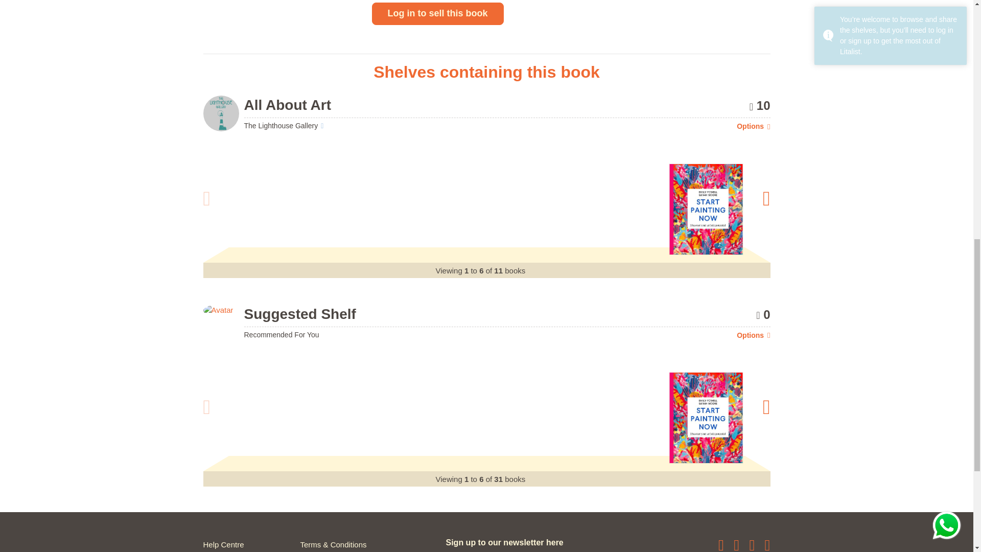 The image size is (981, 552). What do you see at coordinates (284, 125) in the screenshot?
I see `The Lighthouse Gallery` at bounding box center [284, 125].